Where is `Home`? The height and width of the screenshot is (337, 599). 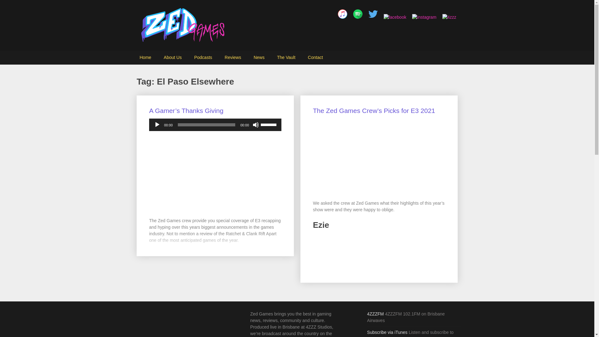 Home is located at coordinates (145, 57).